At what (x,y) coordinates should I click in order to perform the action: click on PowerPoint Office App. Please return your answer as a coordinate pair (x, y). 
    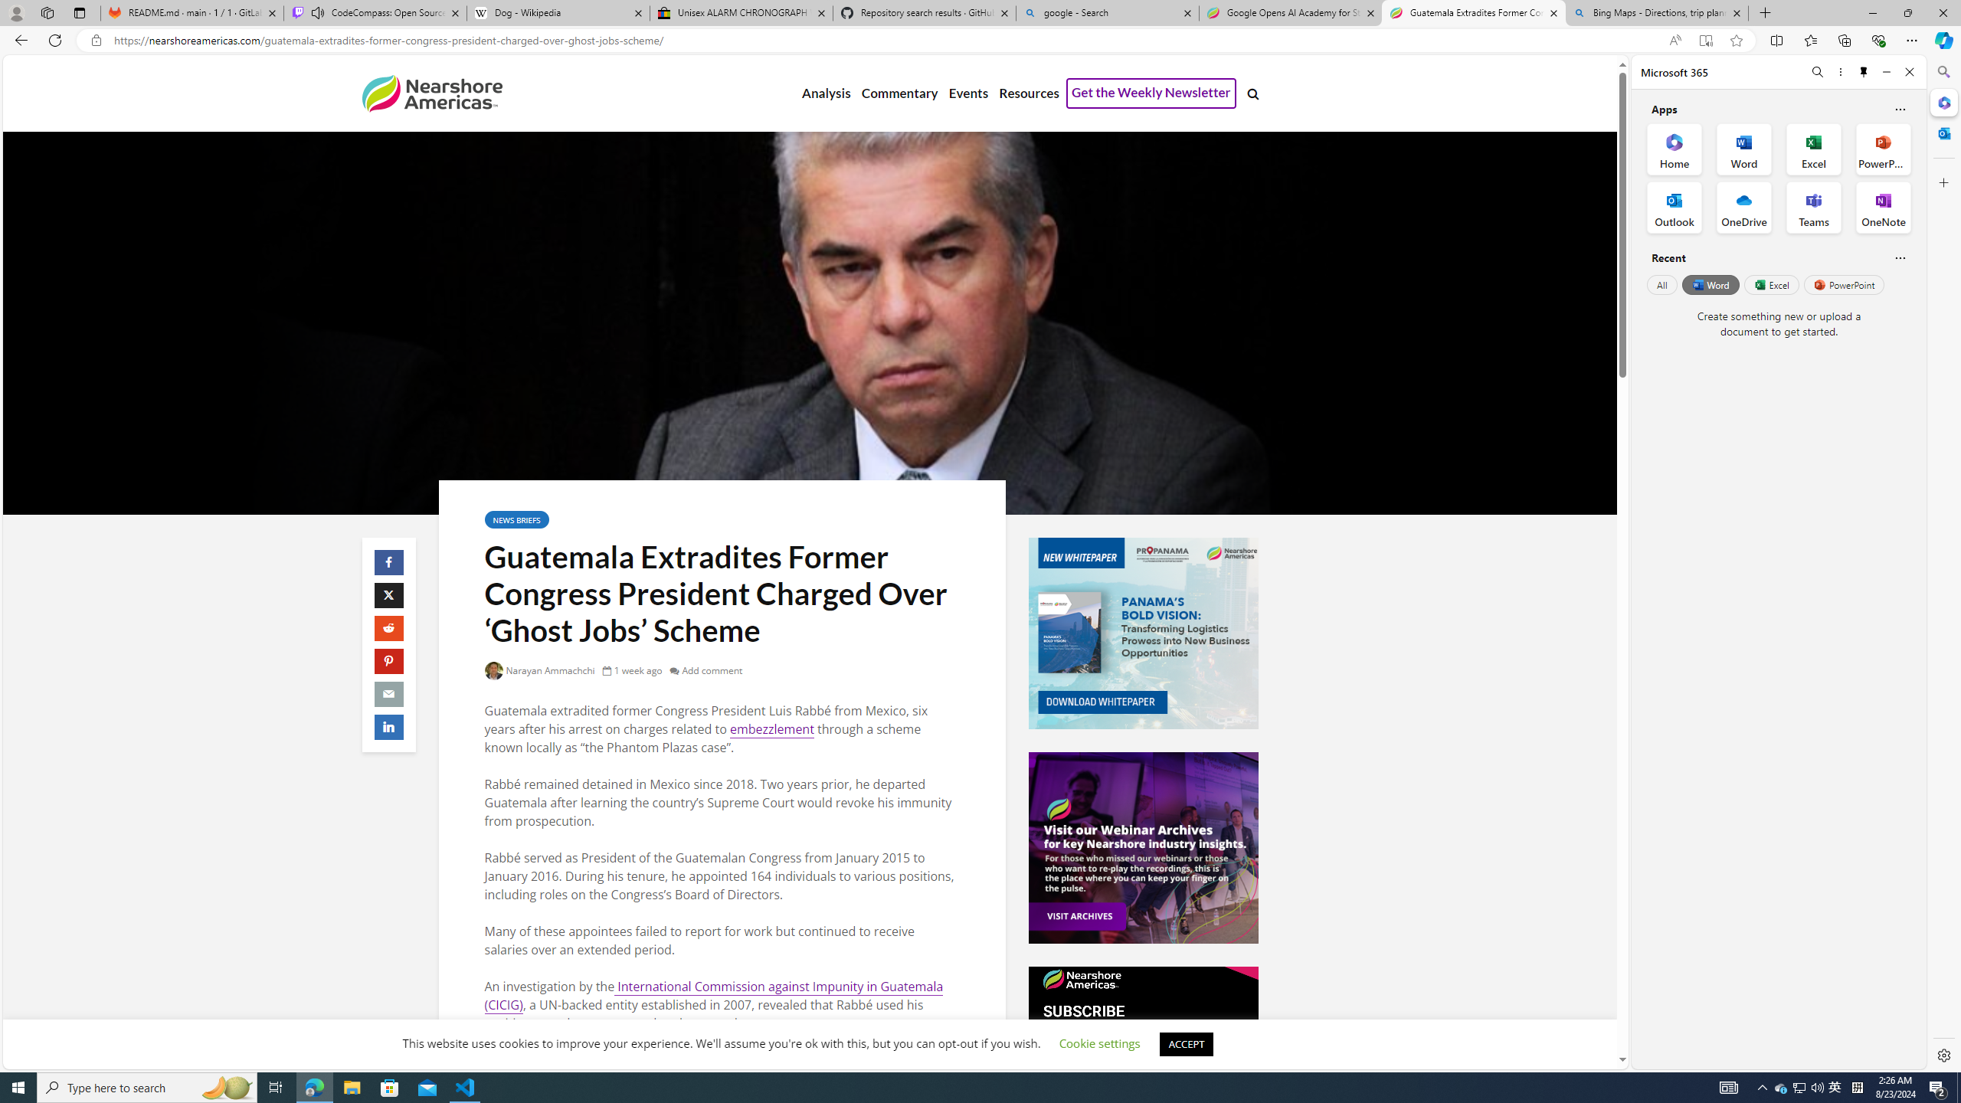
    Looking at the image, I should click on (1883, 149).